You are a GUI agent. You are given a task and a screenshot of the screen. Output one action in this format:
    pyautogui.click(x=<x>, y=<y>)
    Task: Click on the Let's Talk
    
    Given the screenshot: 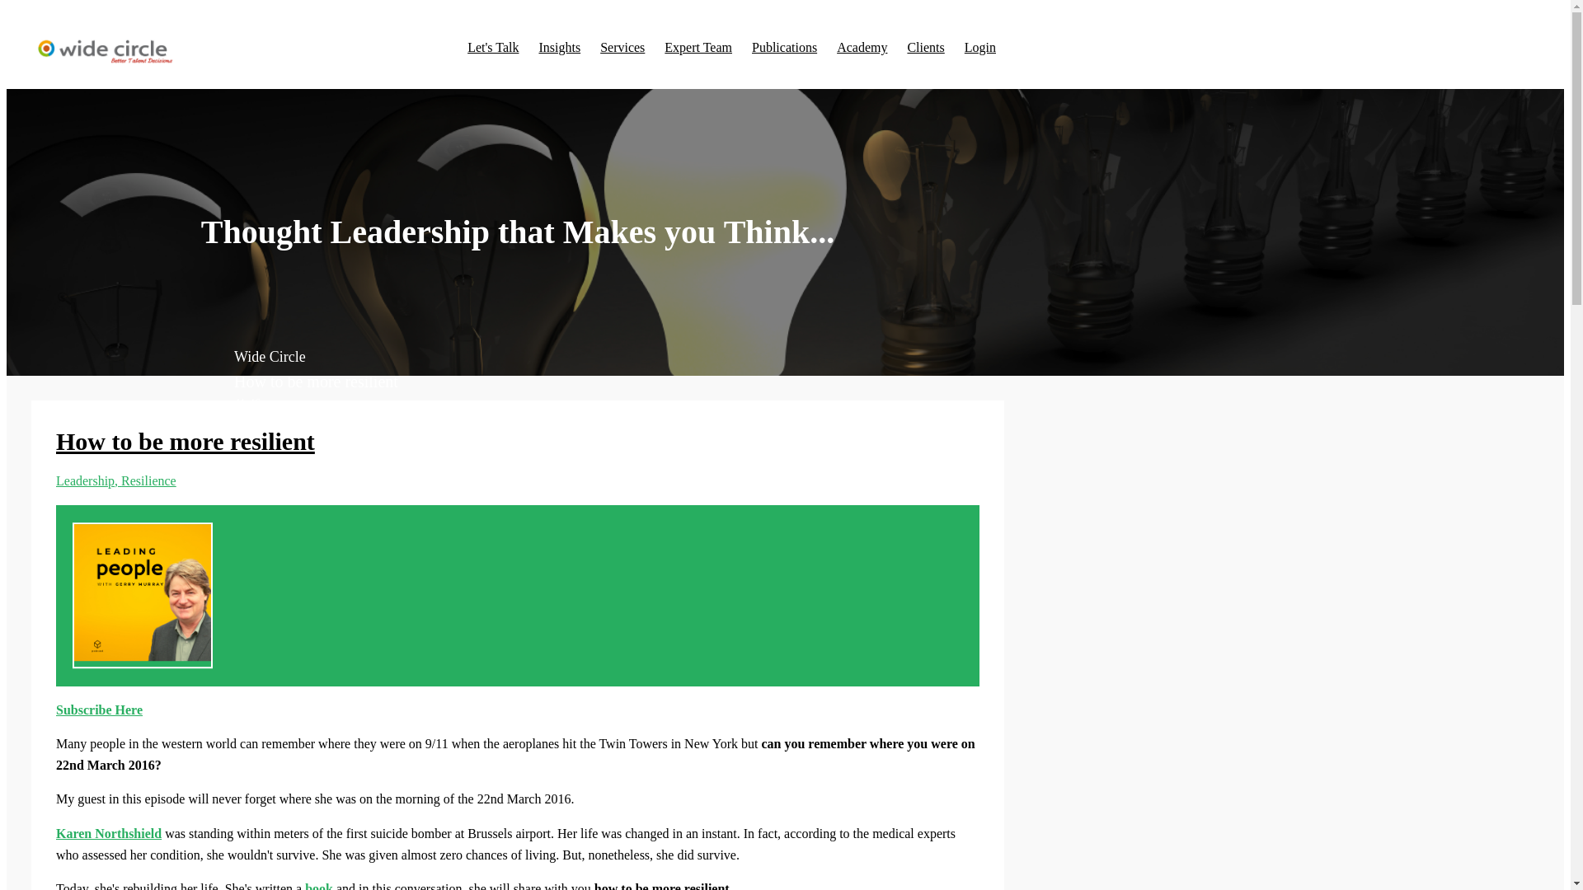 What is the action you would take?
    pyautogui.click(x=493, y=47)
    